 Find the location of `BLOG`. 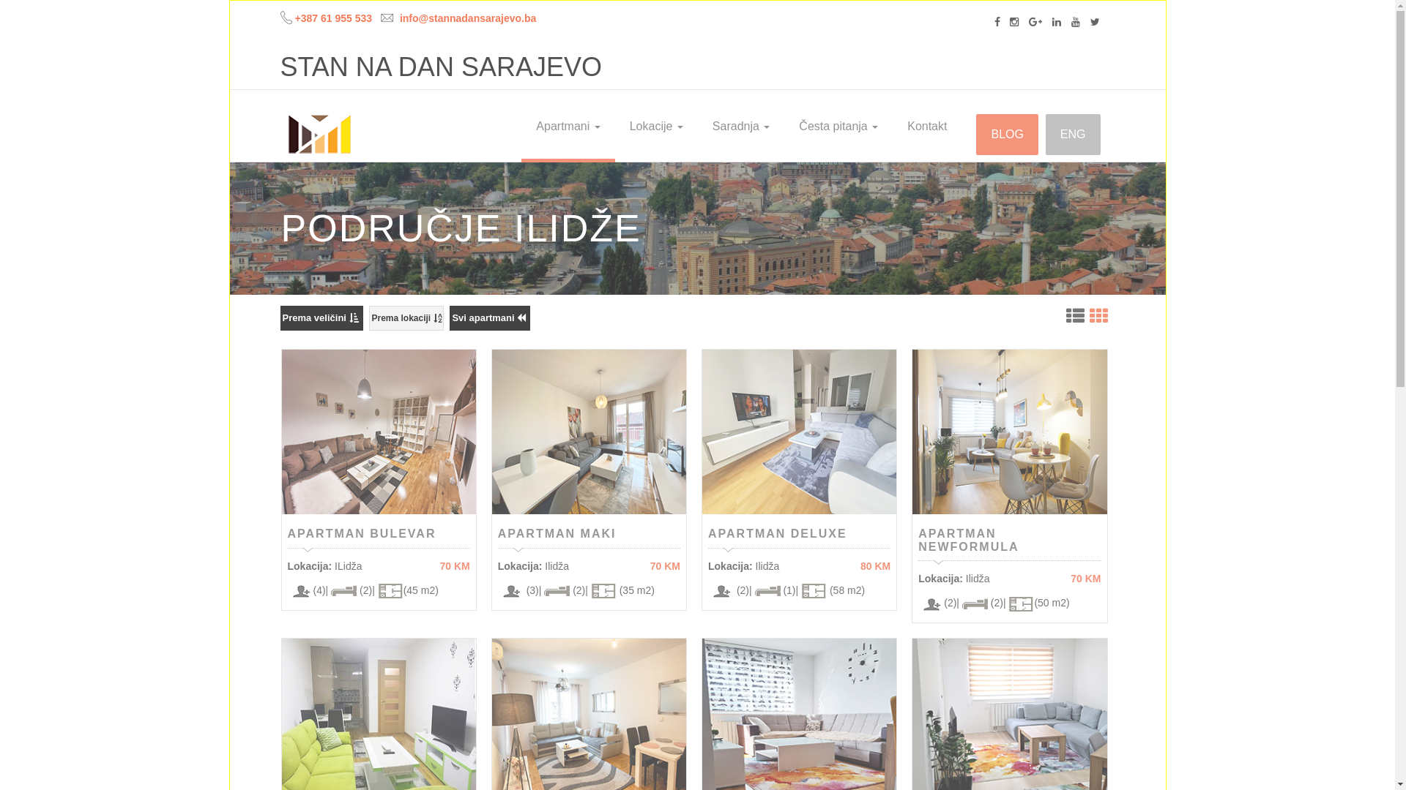

BLOG is located at coordinates (1007, 135).